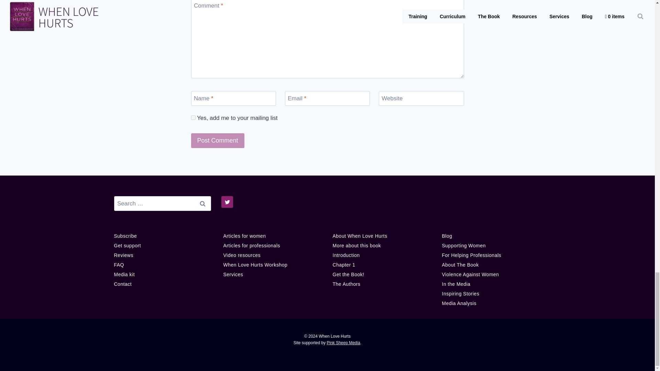 The width and height of the screenshot is (660, 371). What do you see at coordinates (193, 117) in the screenshot?
I see `1` at bounding box center [193, 117].